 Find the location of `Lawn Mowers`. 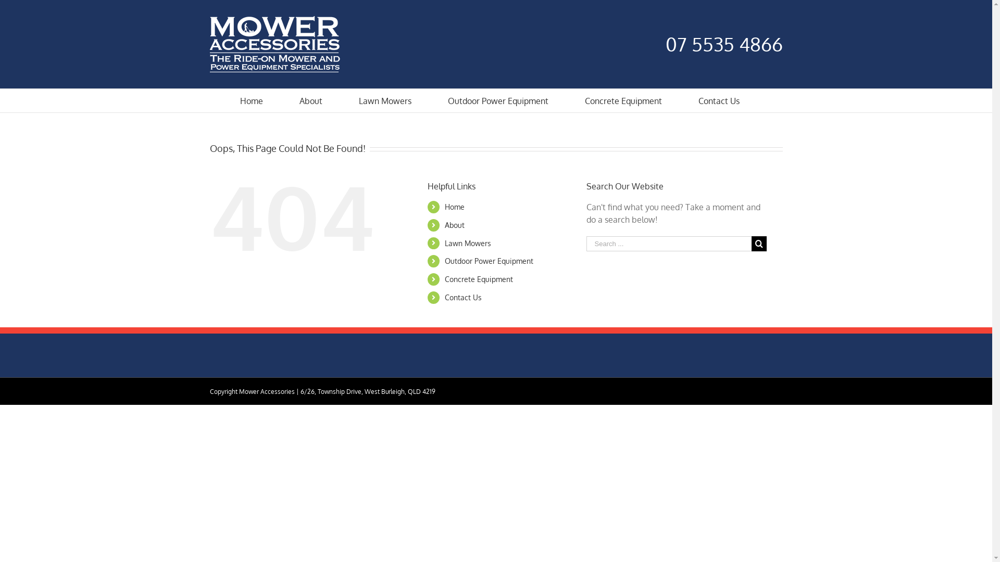

Lawn Mowers is located at coordinates (385, 101).